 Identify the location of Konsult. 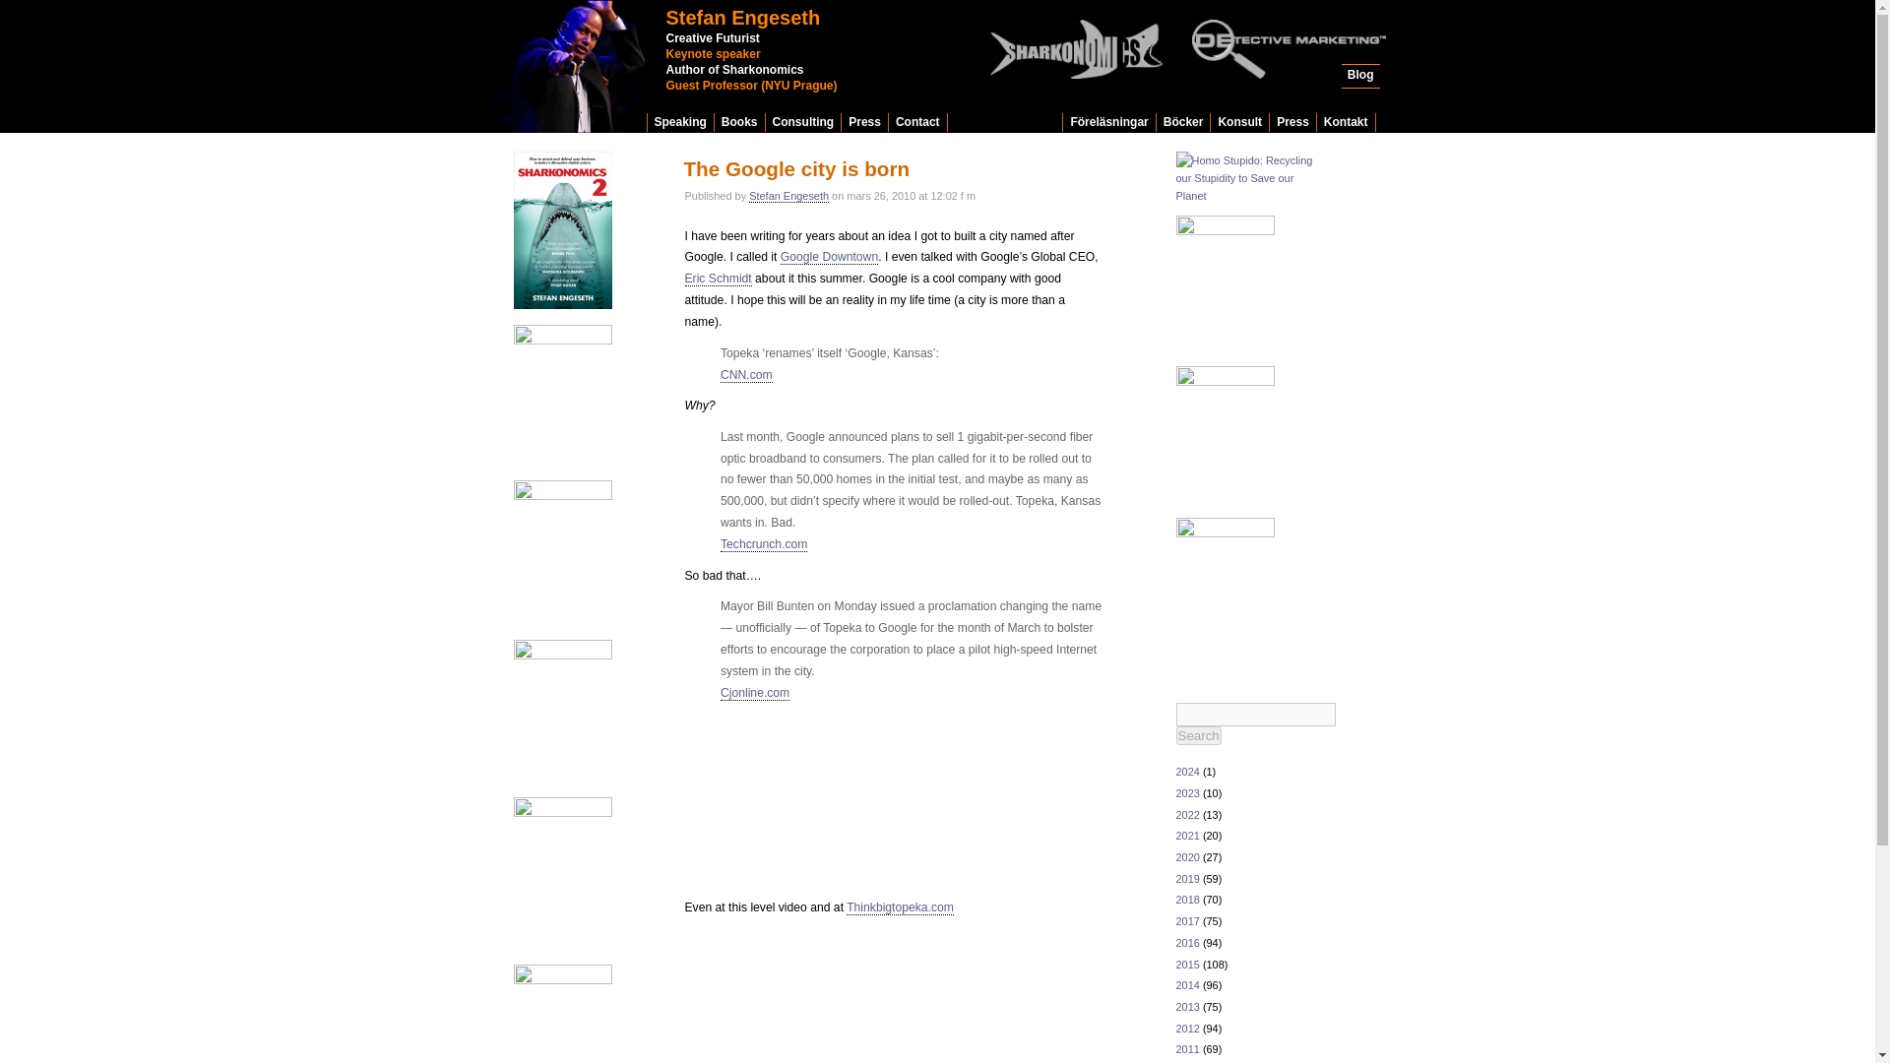
(1239, 122).